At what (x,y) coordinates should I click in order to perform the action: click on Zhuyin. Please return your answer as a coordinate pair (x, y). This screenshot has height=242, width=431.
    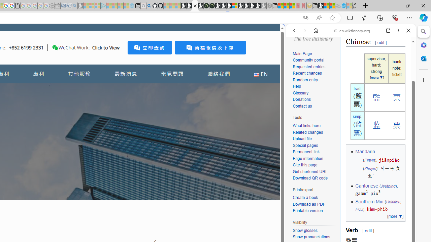
    Looking at the image, I should click on (370, 169).